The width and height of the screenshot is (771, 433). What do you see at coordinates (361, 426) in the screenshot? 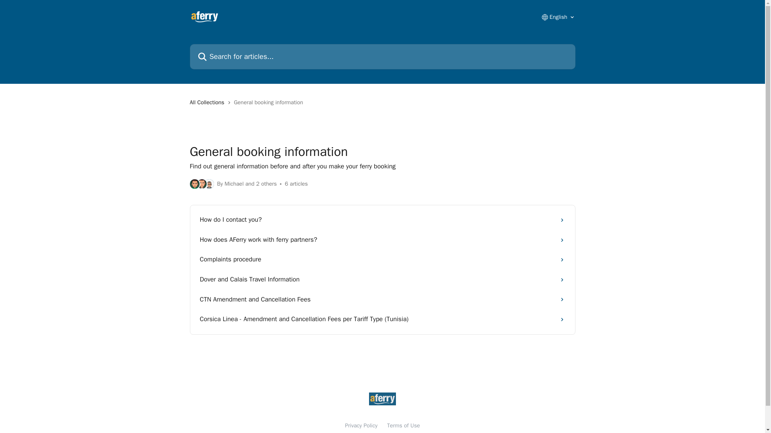
I see `Privacy Policy` at bounding box center [361, 426].